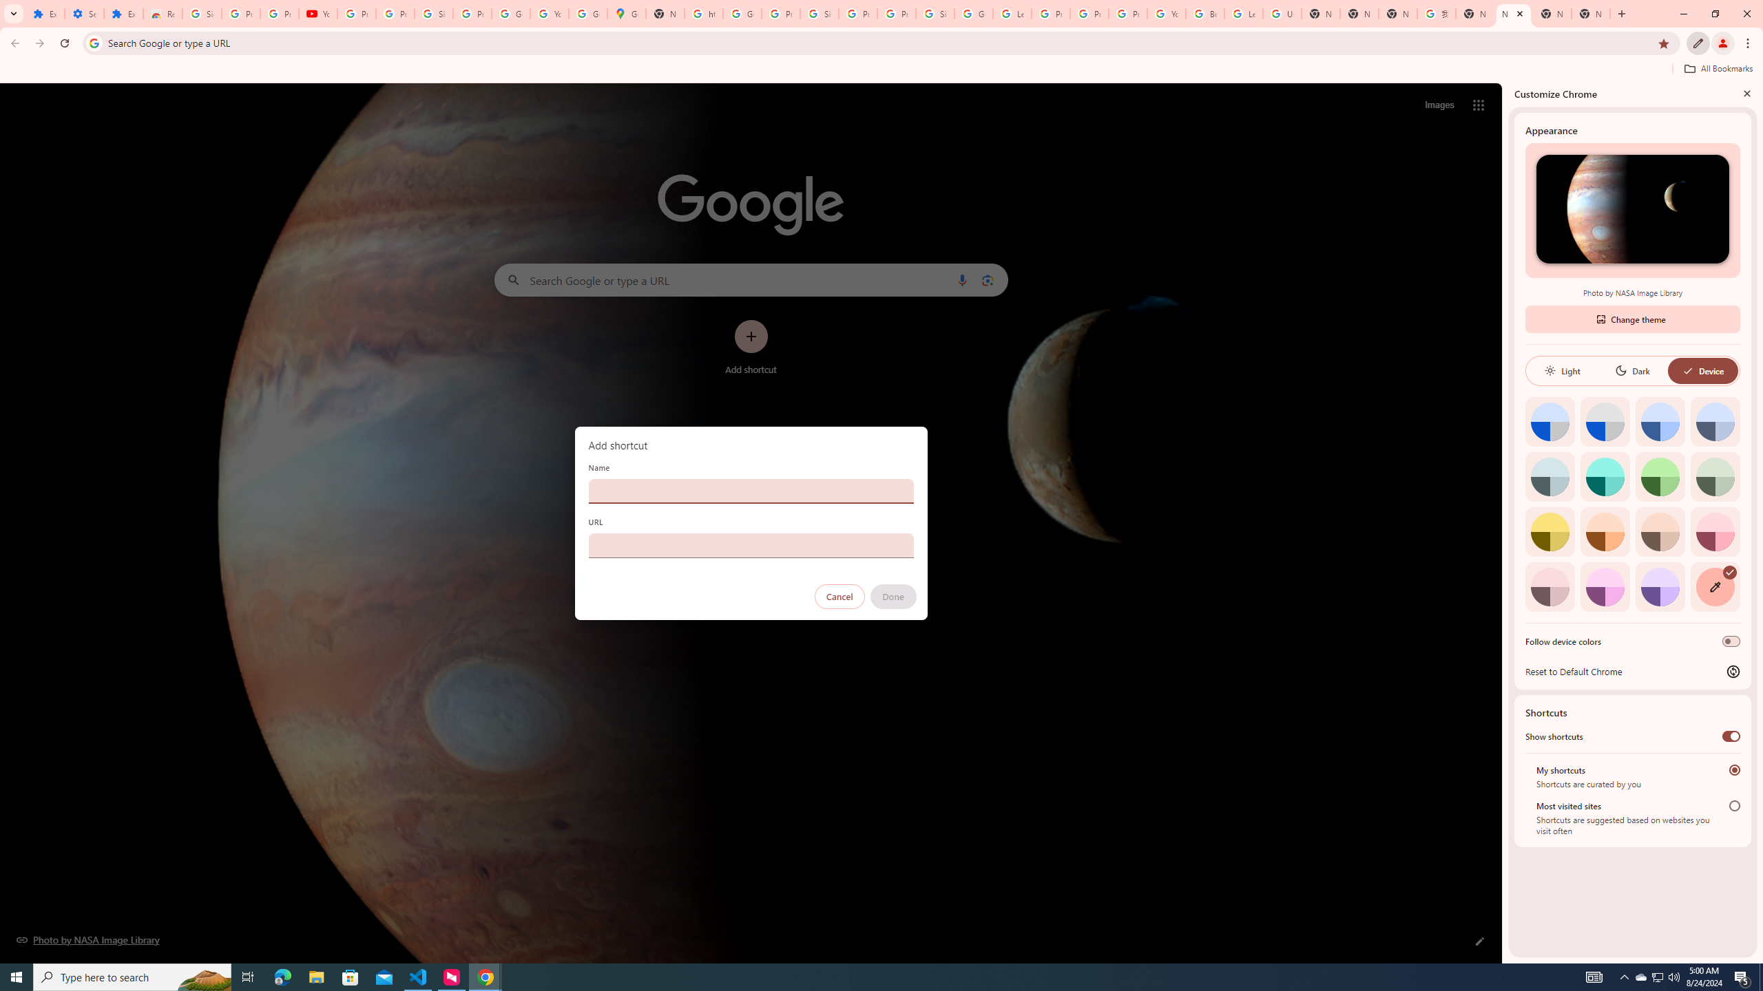 This screenshot has width=1763, height=991. What do you see at coordinates (1734, 805) in the screenshot?
I see `Most visited sites` at bounding box center [1734, 805].